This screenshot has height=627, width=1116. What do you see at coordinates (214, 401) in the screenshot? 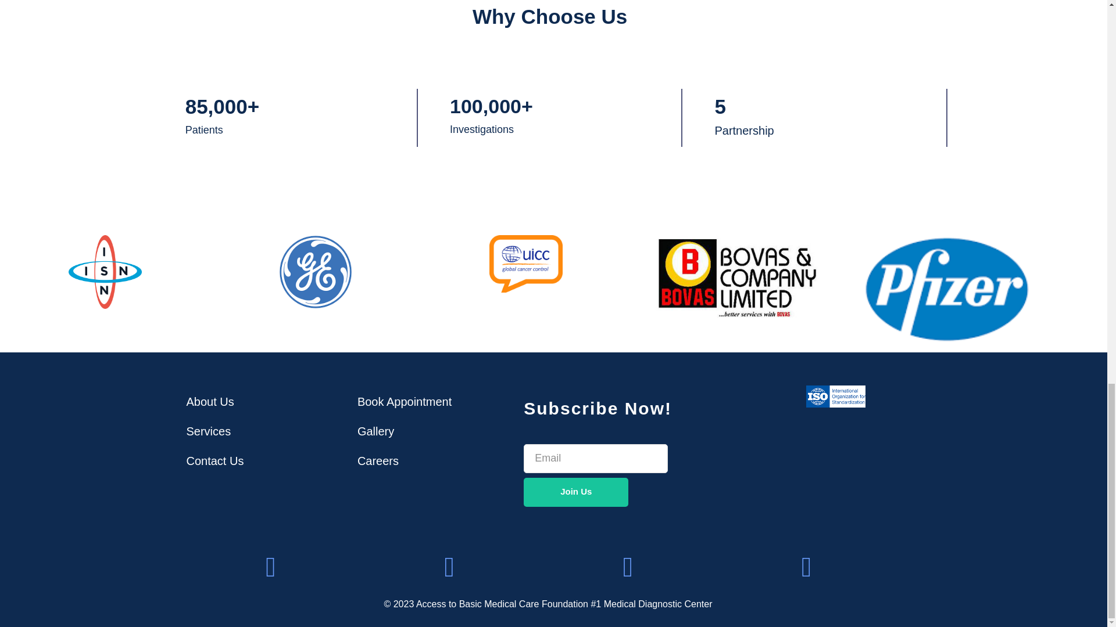
I see `About Us` at bounding box center [214, 401].